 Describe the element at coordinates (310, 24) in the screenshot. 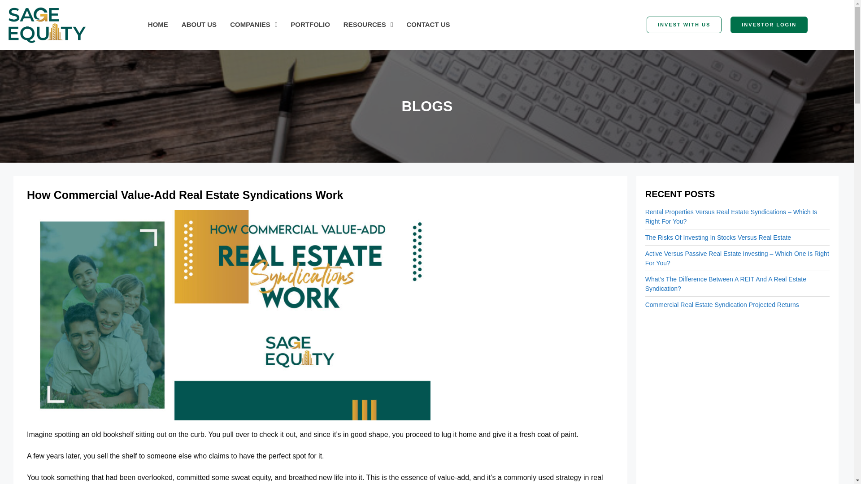

I see `PORTFOLIO` at that location.